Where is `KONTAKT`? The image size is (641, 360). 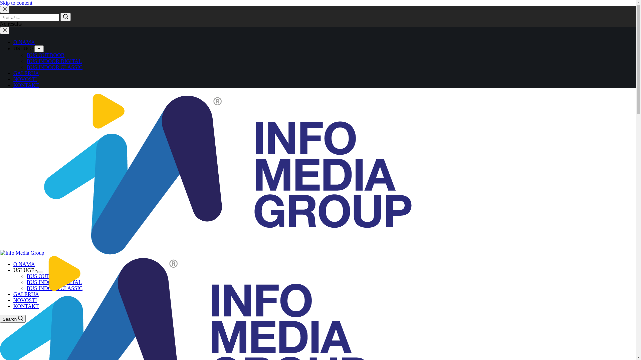 KONTAKT is located at coordinates (26, 85).